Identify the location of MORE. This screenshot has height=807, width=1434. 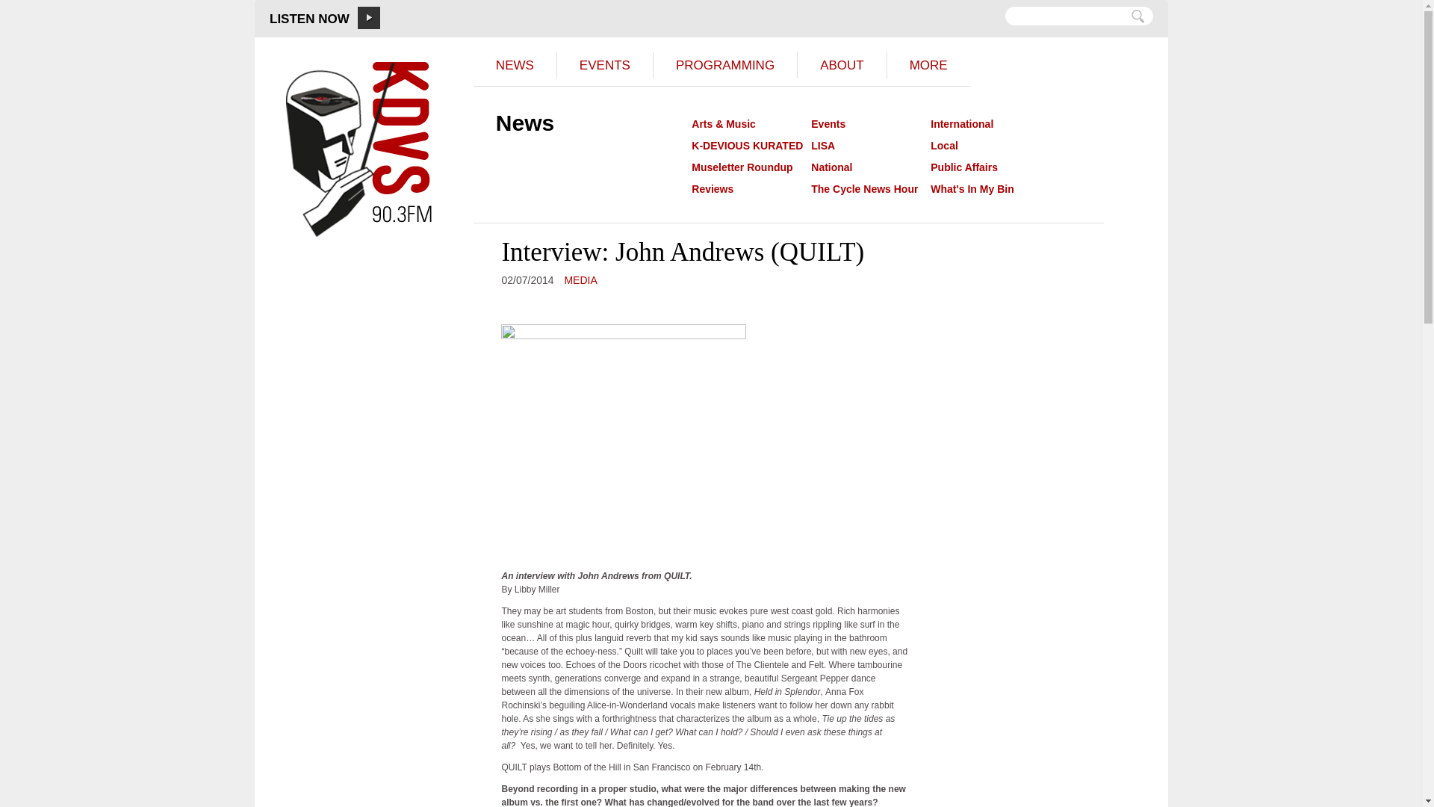
(928, 65).